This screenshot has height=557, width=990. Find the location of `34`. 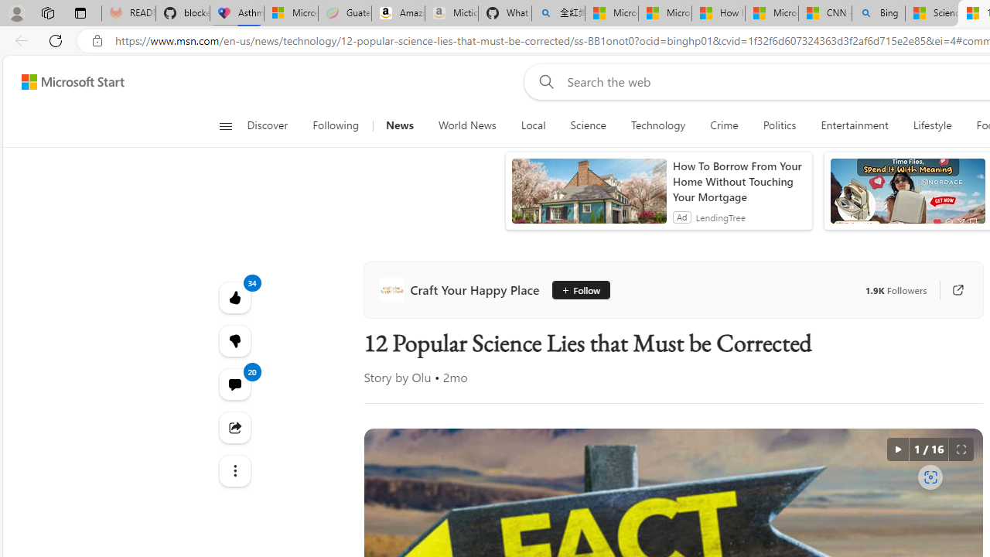

34 is located at coordinates (234, 340).